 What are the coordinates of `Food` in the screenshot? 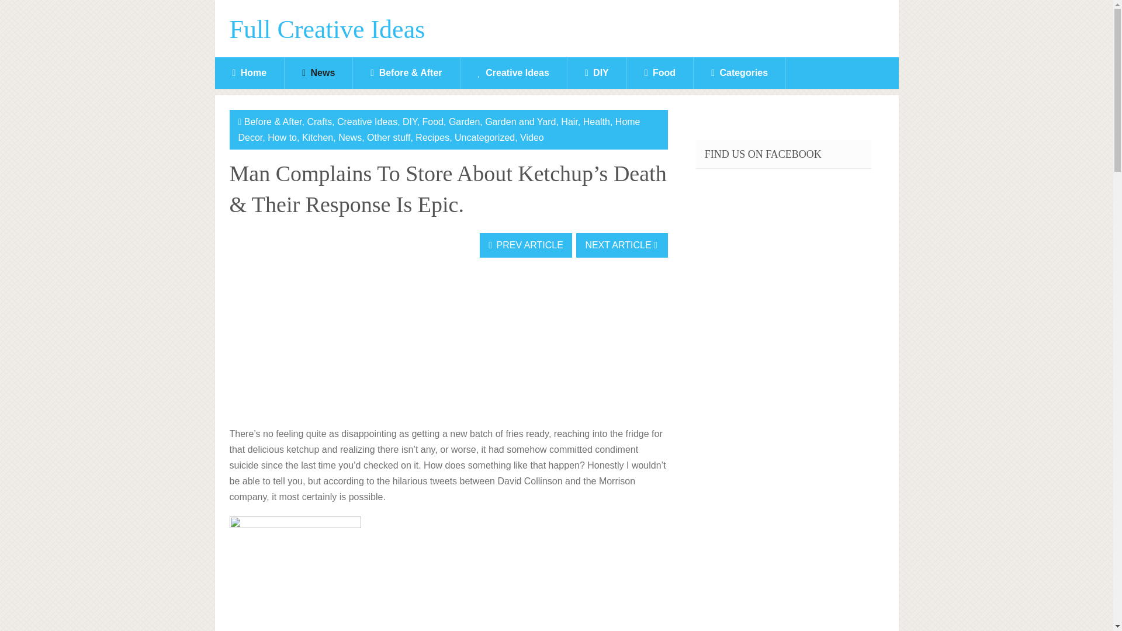 It's located at (660, 73).